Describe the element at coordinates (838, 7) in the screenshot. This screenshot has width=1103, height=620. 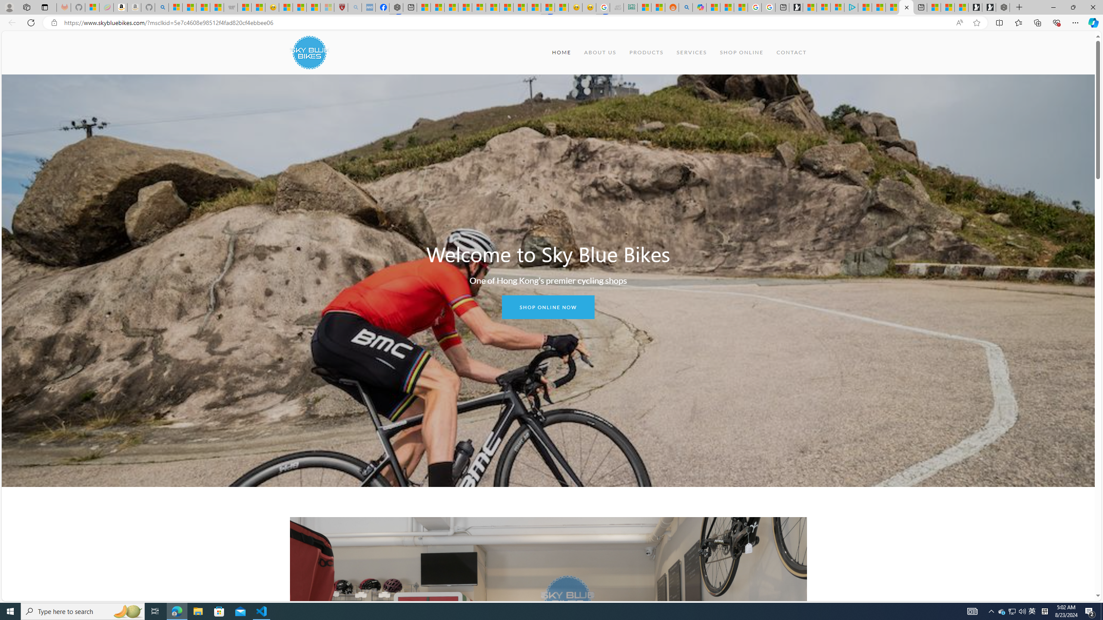
I see `Microsoft account | Privacy` at that location.